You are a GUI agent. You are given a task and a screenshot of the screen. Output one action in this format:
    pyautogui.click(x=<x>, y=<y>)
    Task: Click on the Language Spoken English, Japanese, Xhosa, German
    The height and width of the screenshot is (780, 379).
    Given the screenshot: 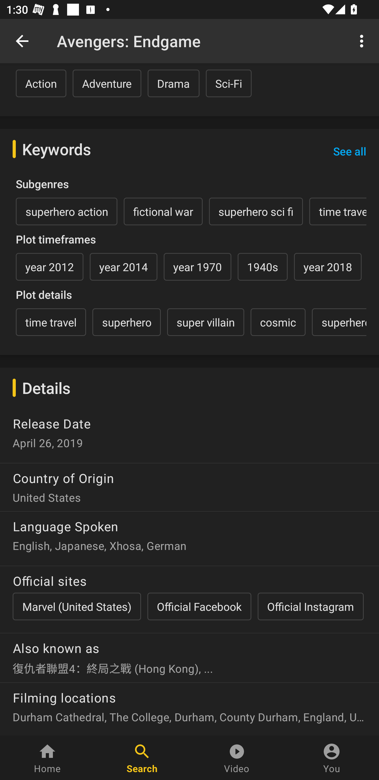 What is the action you would take?
    pyautogui.click(x=189, y=535)
    